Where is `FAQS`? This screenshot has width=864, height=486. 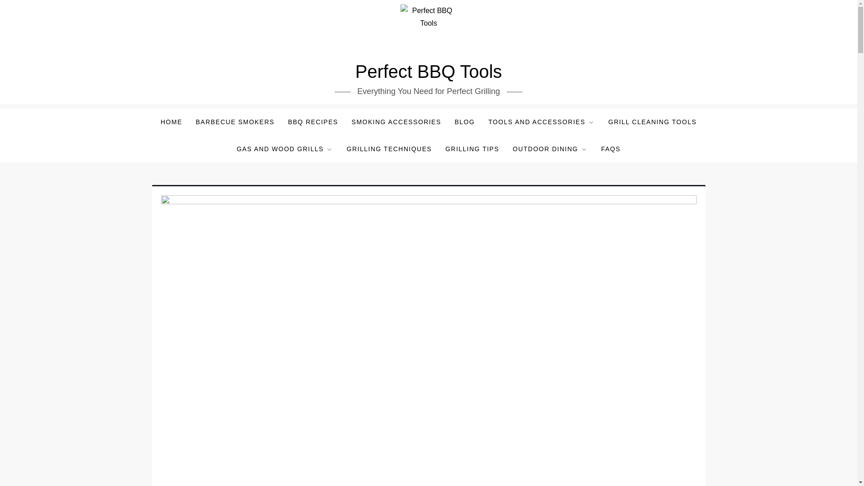
FAQS is located at coordinates (610, 148).